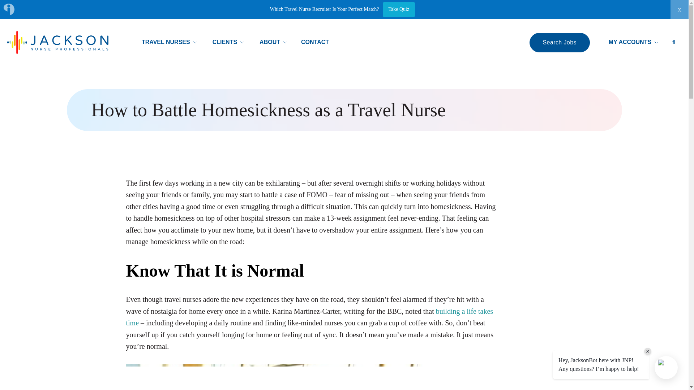 Image resolution: width=694 pixels, height=390 pixels. Describe the element at coordinates (57, 42) in the screenshot. I see `Jackson Nurse Professionals` at that location.